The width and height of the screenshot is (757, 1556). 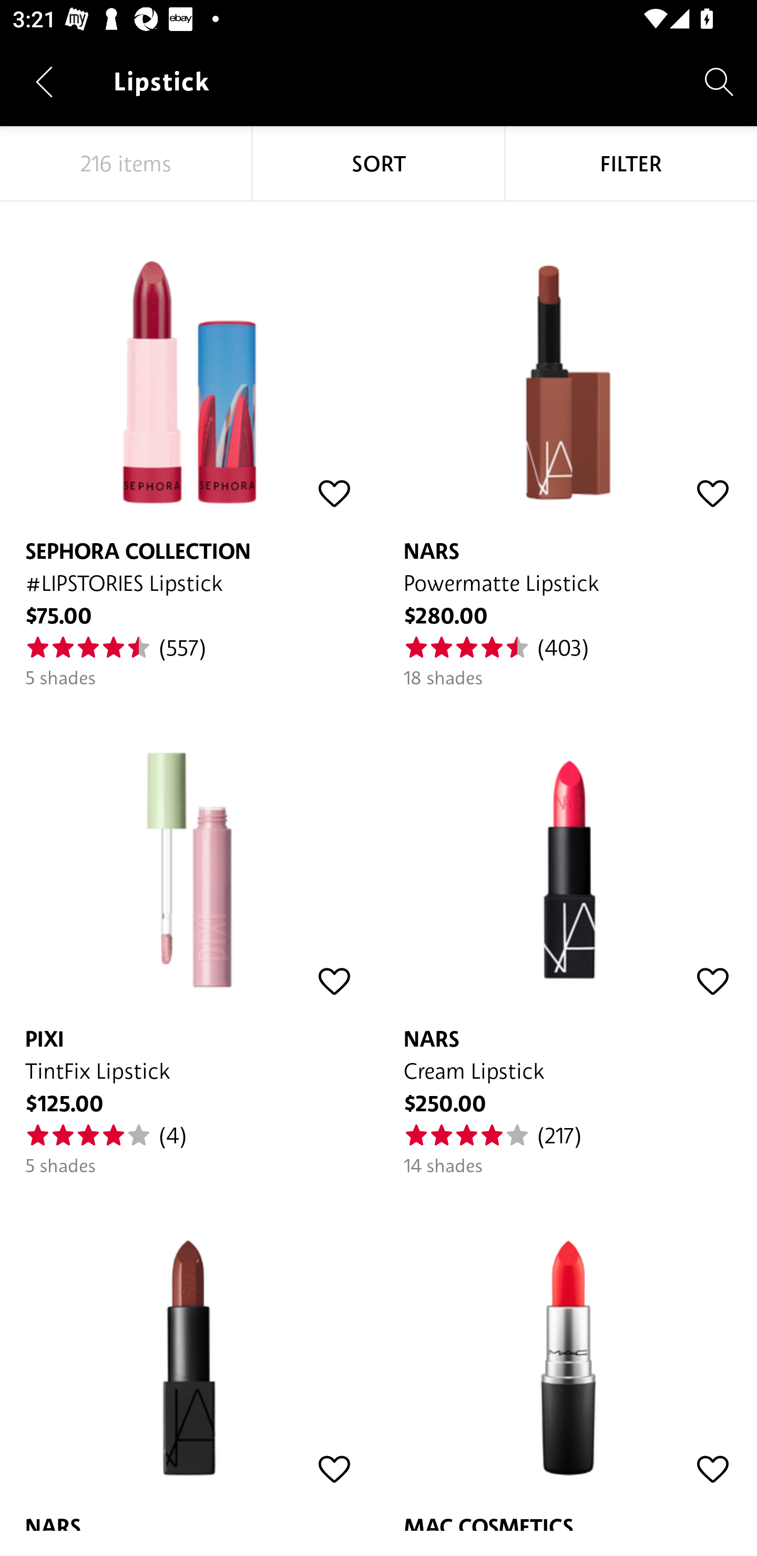 What do you see at coordinates (719, 81) in the screenshot?
I see `Search` at bounding box center [719, 81].